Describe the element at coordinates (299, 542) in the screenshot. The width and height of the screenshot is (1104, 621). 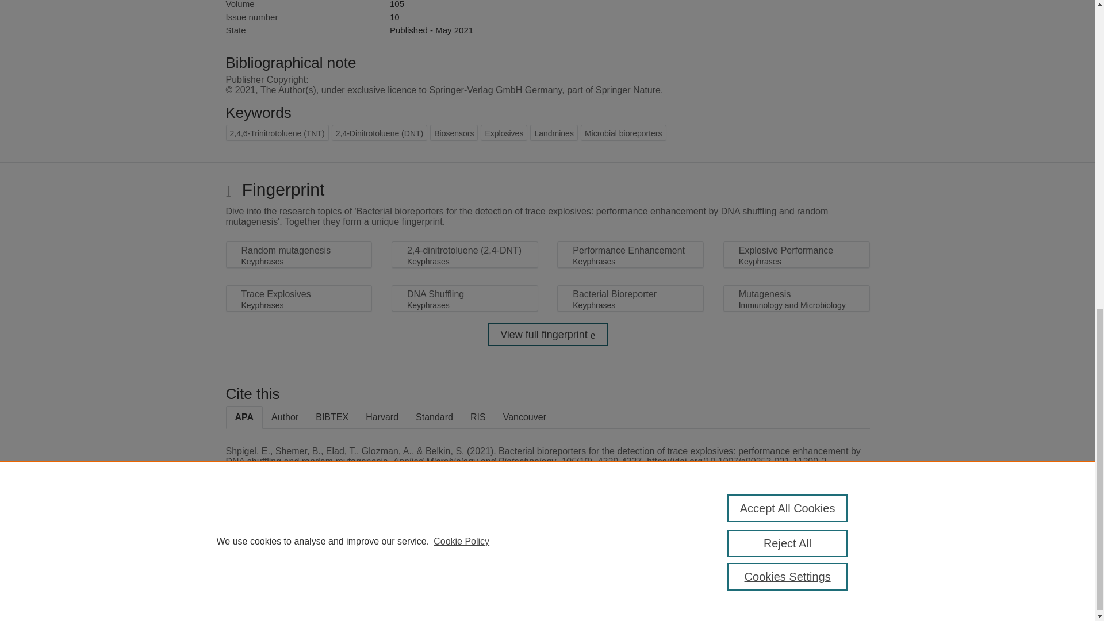
I see `Scopus` at that location.